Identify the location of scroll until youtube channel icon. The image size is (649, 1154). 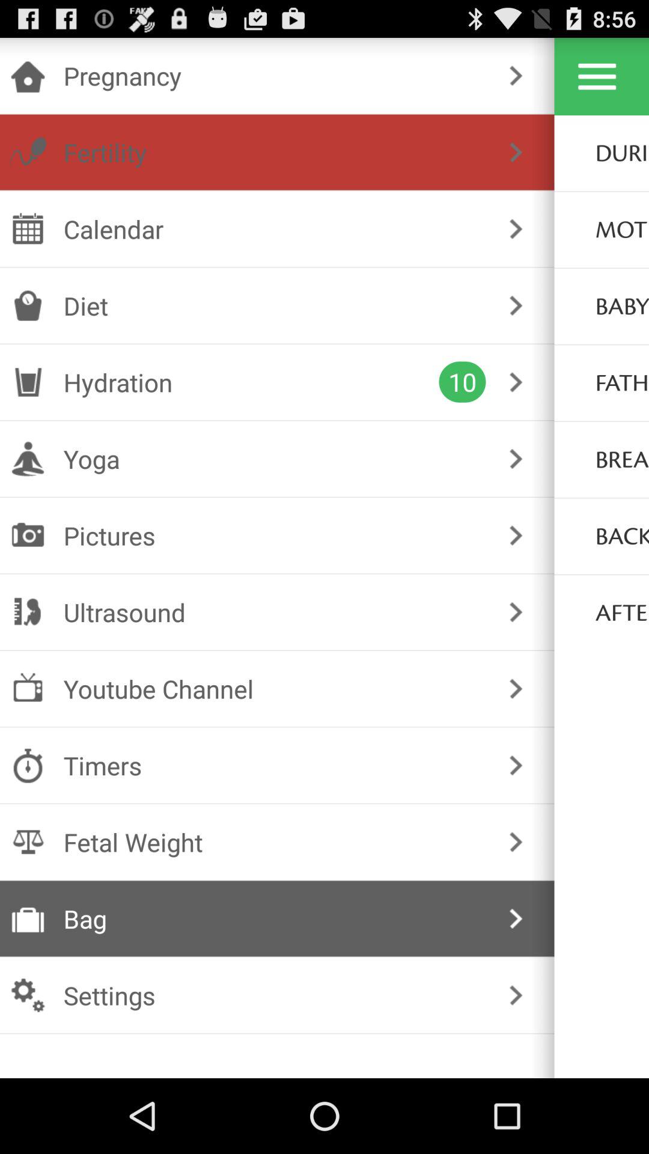
(274, 689).